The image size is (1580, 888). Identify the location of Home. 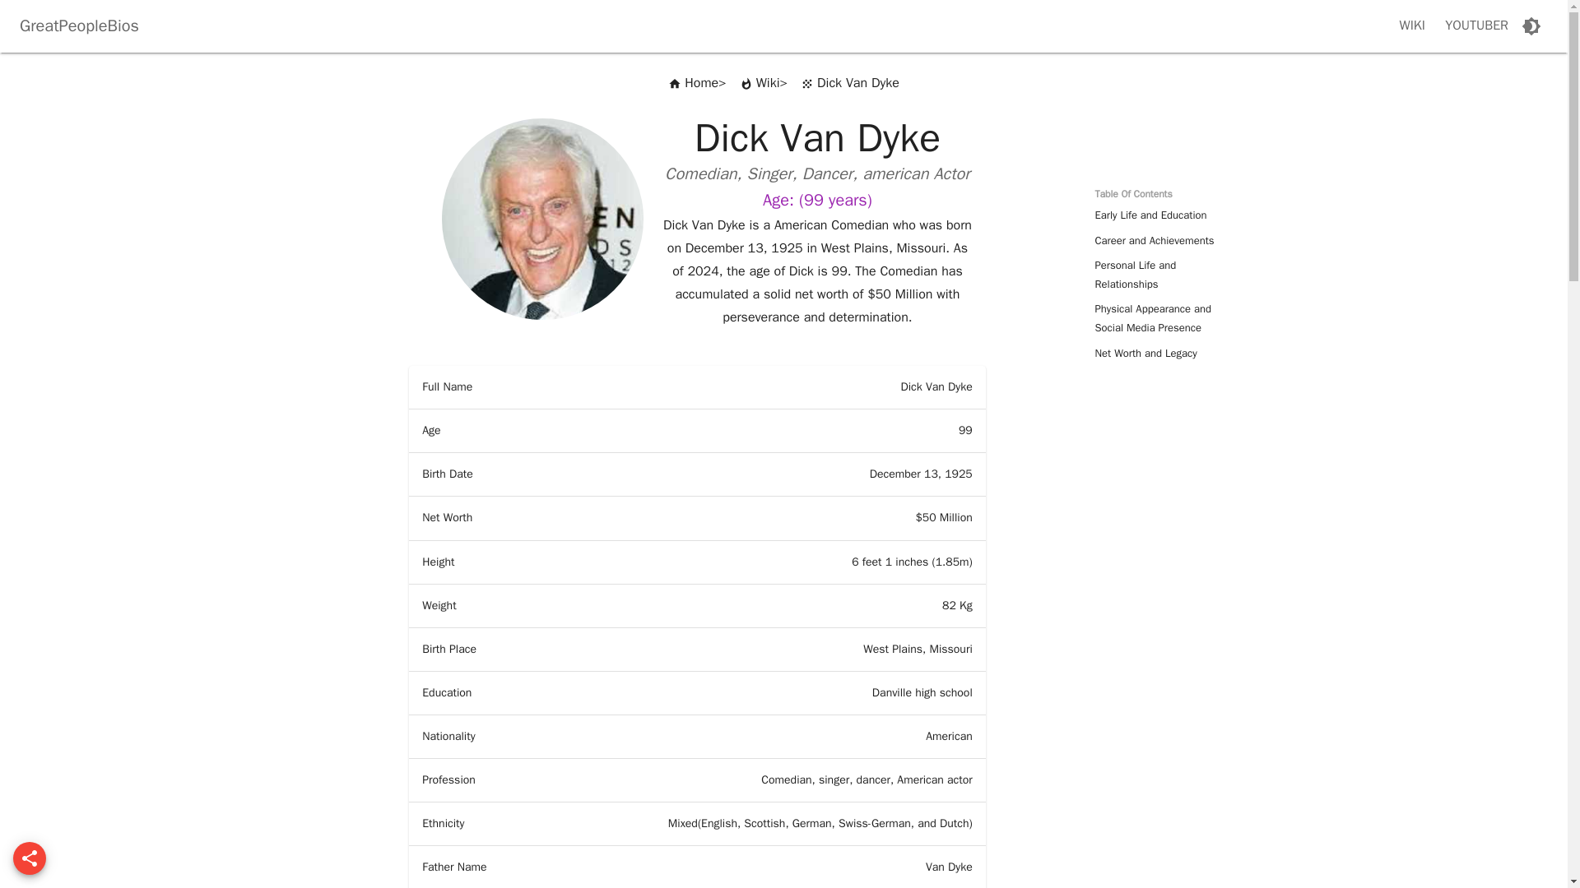
(693, 83).